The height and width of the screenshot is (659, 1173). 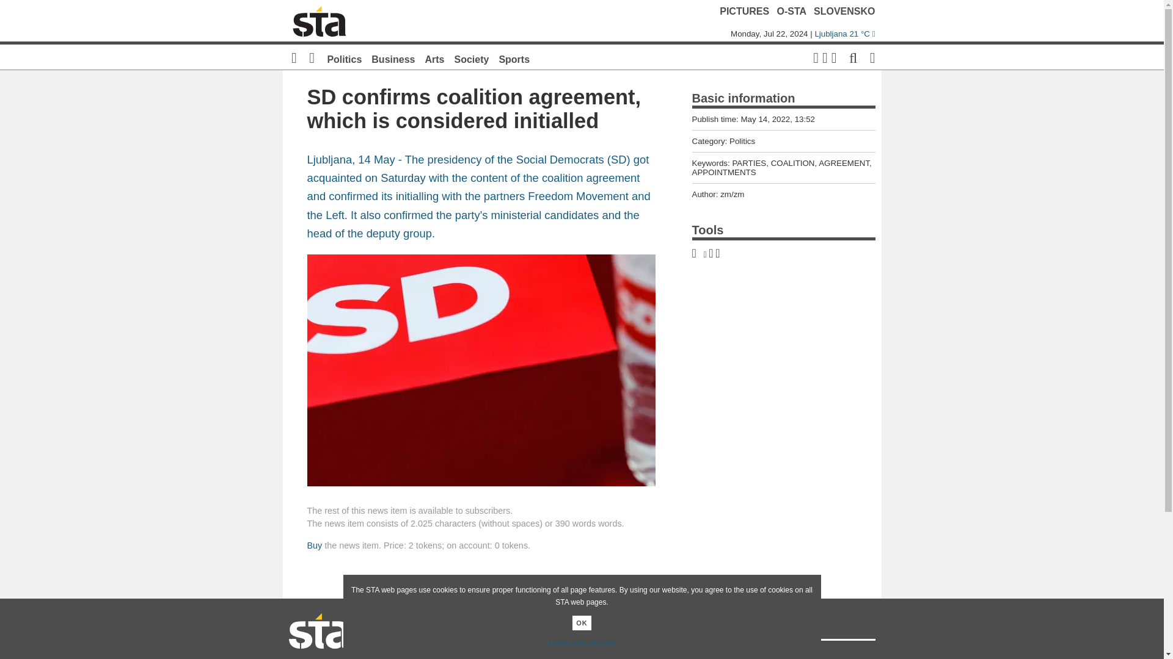 I want to click on Society, so click(x=472, y=59).